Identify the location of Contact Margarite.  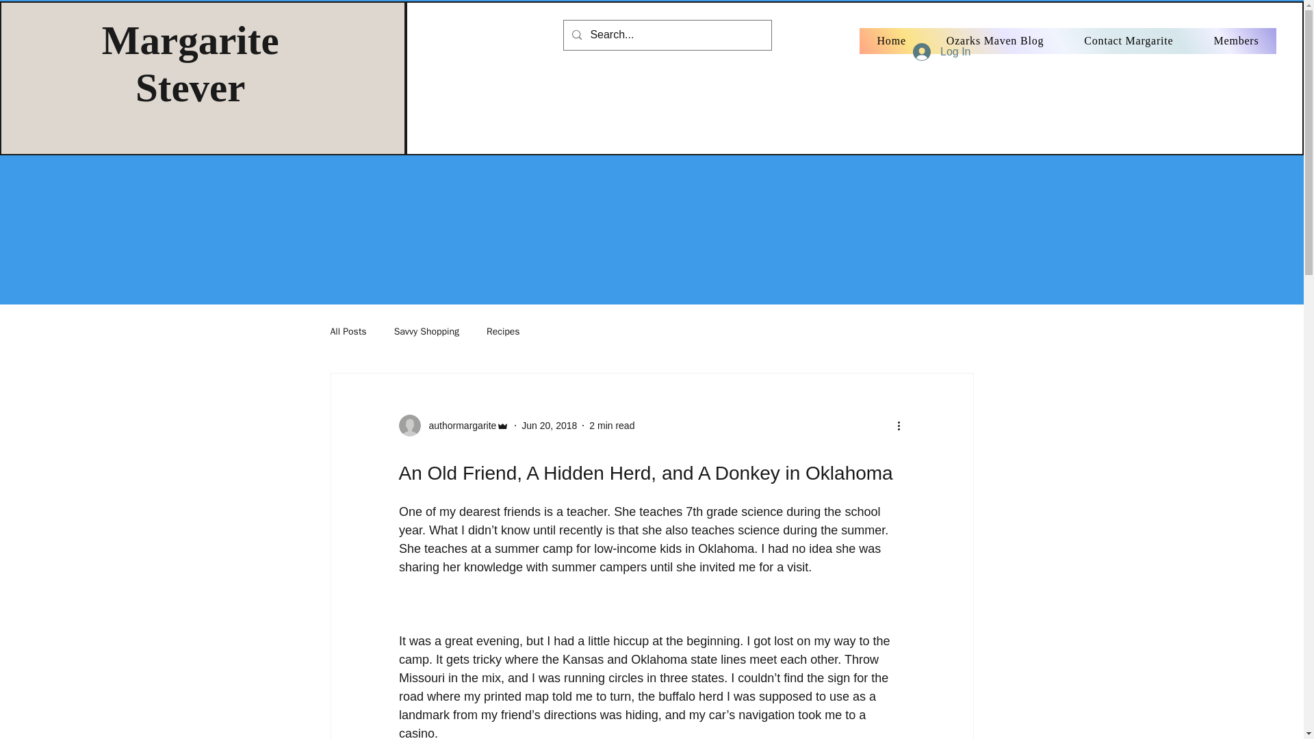
(1129, 41).